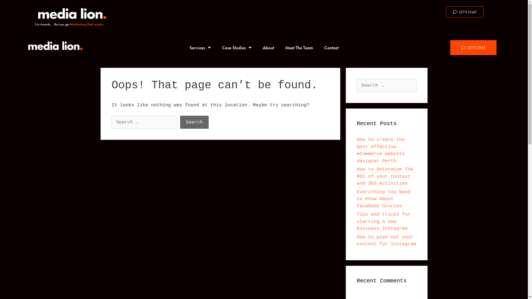 Image resolution: width=532 pixels, height=299 pixels. I want to click on Case Studies, so click(237, 48).